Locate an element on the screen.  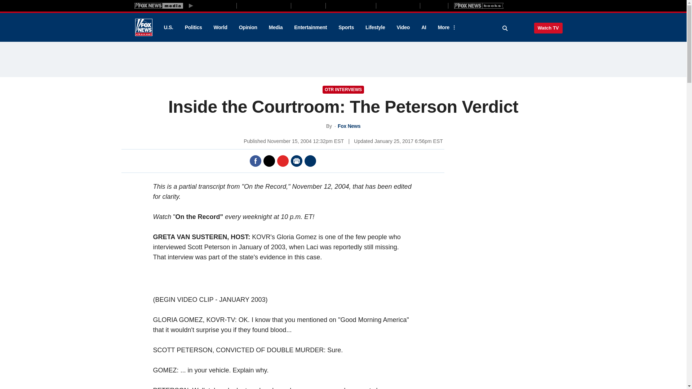
Fox News is located at coordinates (143, 27).